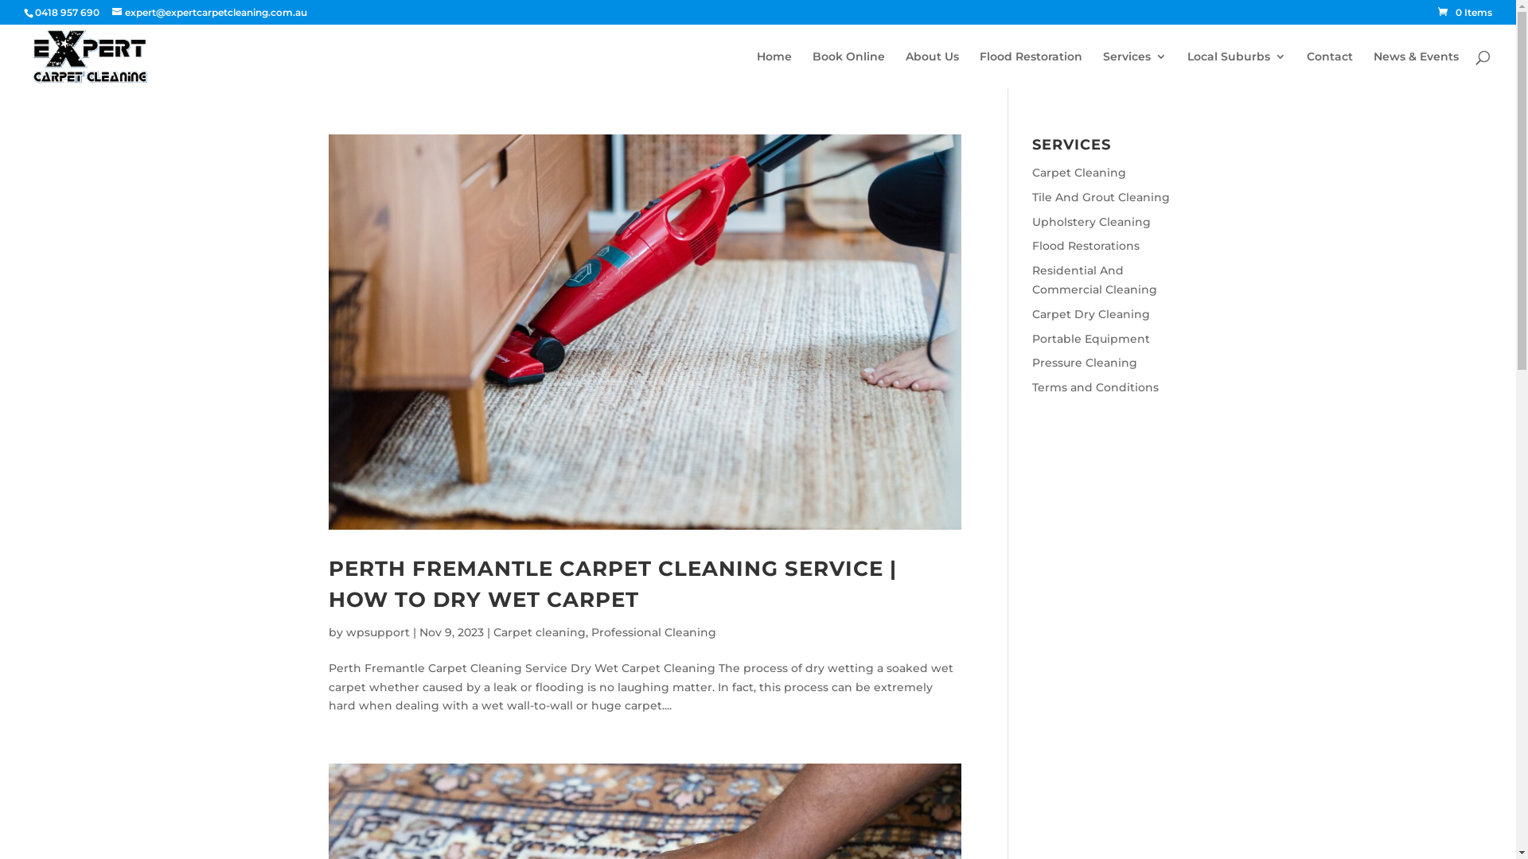 The height and width of the screenshot is (859, 1528). What do you see at coordinates (1092, 222) in the screenshot?
I see `Upholstery Cleaning` at bounding box center [1092, 222].